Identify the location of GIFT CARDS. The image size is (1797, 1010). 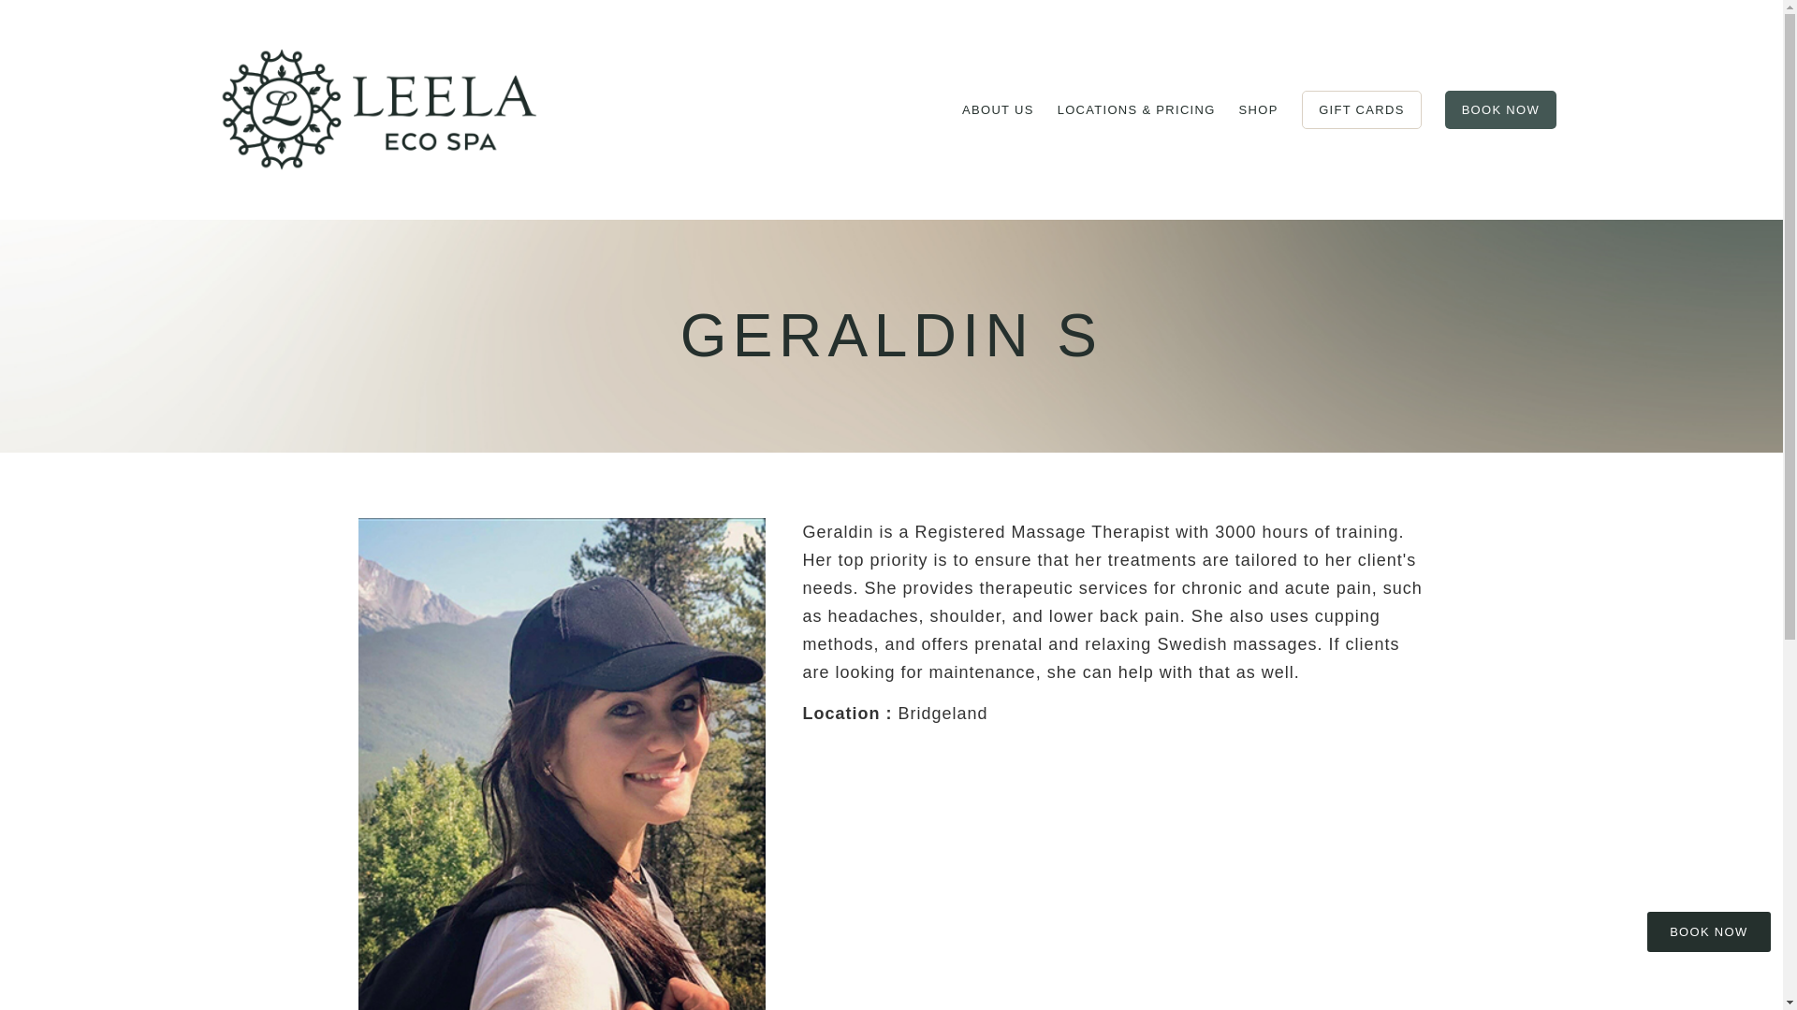
(1362, 110).